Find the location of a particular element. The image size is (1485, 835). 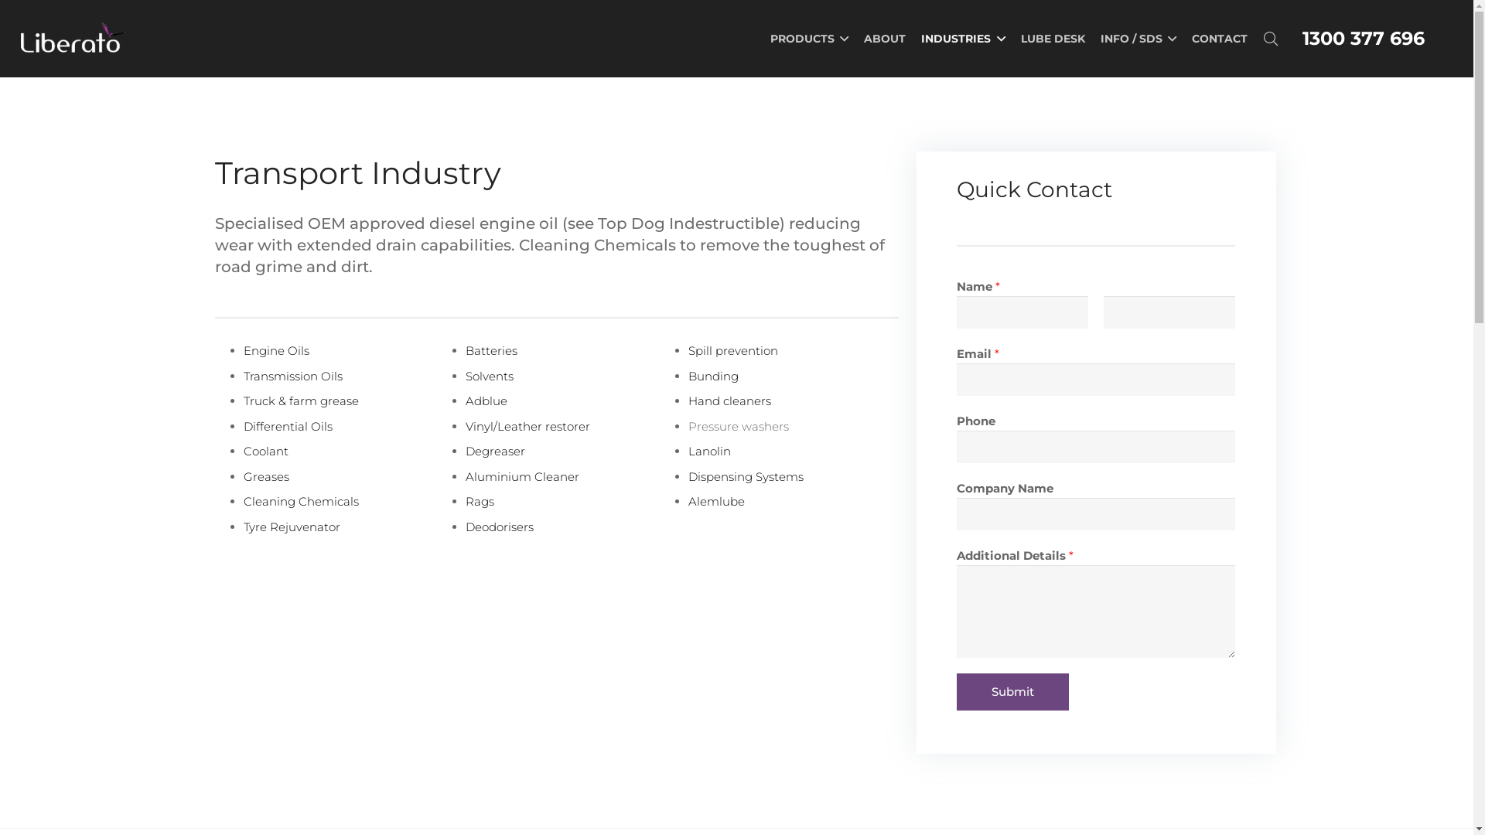

Alemlube is located at coordinates (716, 501).